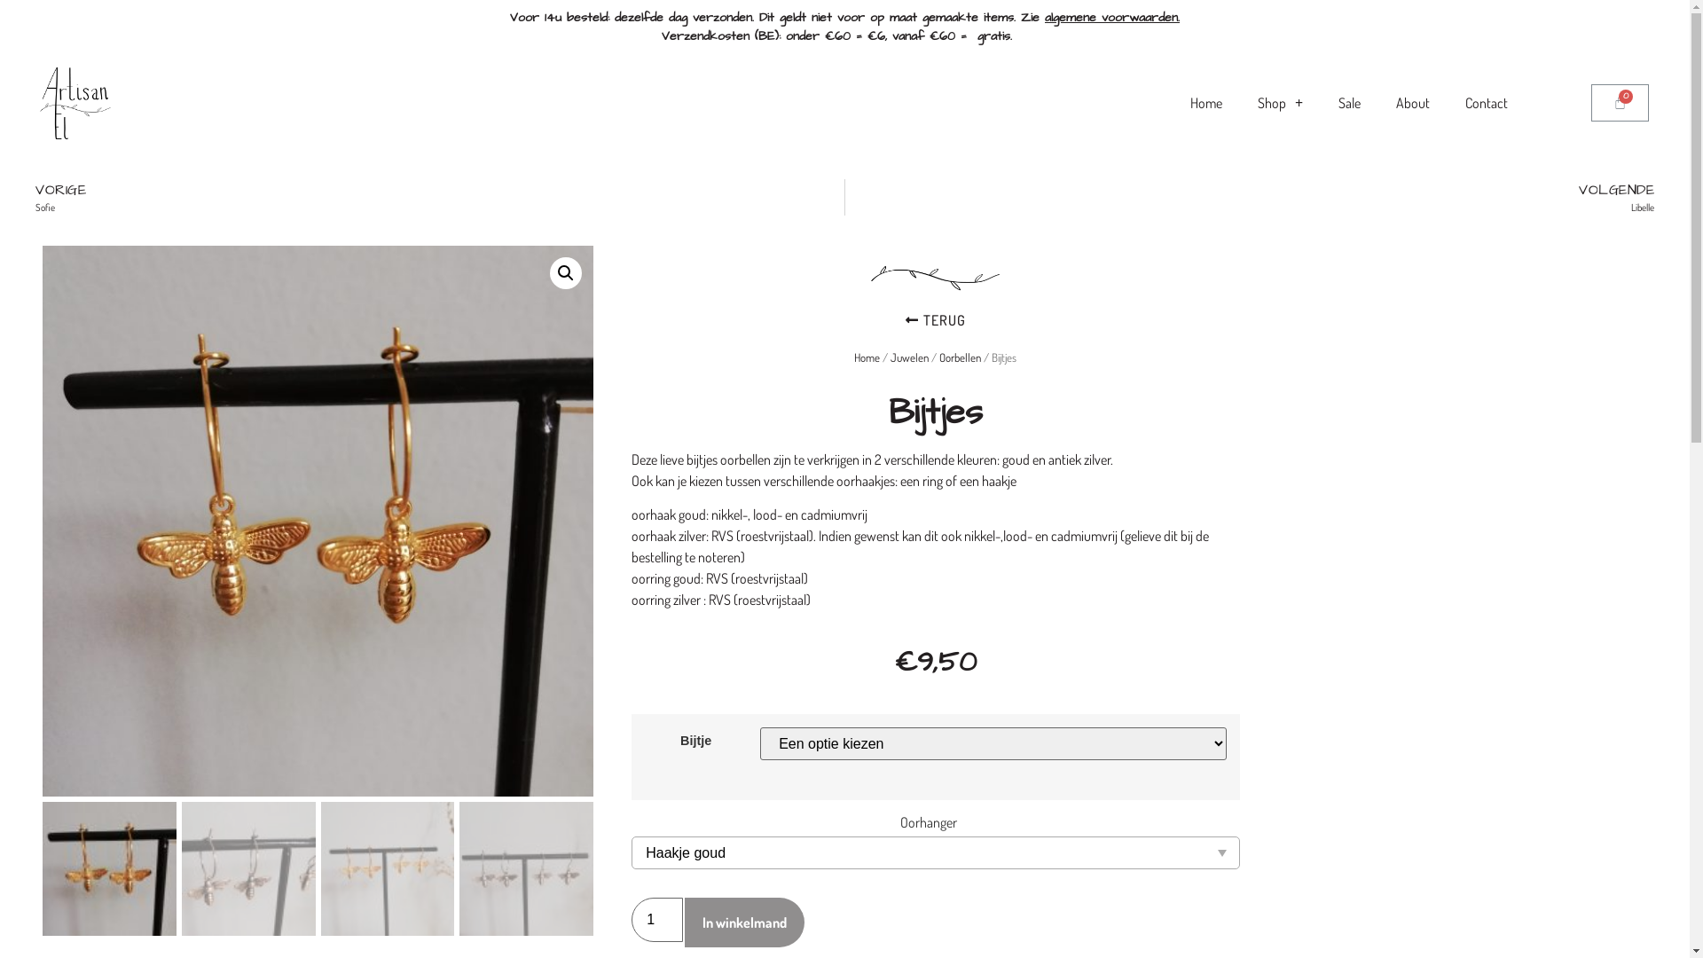 The image size is (1703, 958). Describe the element at coordinates (1206, 103) in the screenshot. I see `Home` at that location.